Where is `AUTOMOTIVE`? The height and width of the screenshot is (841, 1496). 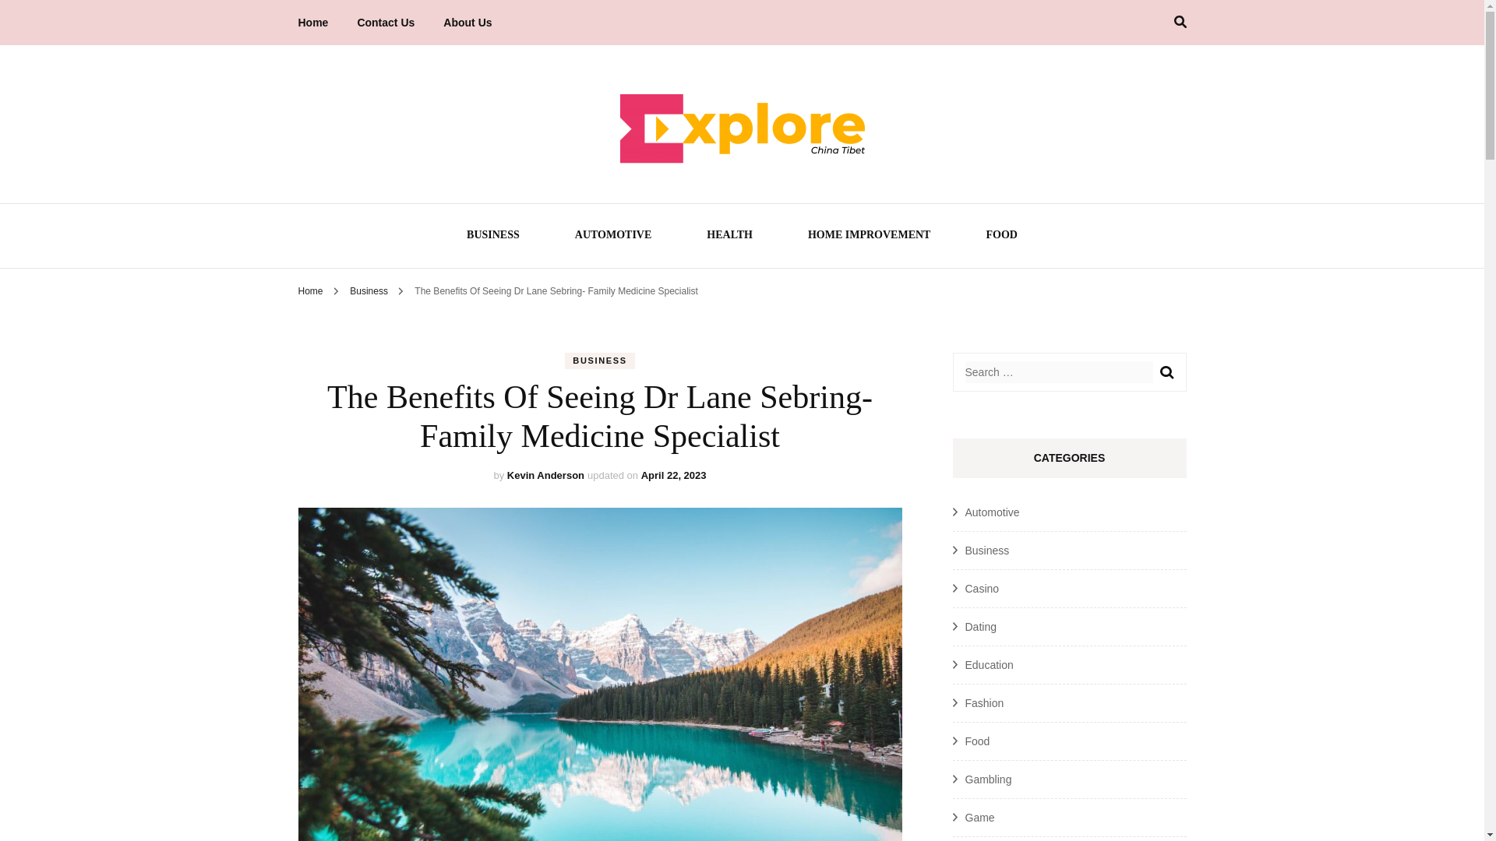 AUTOMOTIVE is located at coordinates (613, 237).